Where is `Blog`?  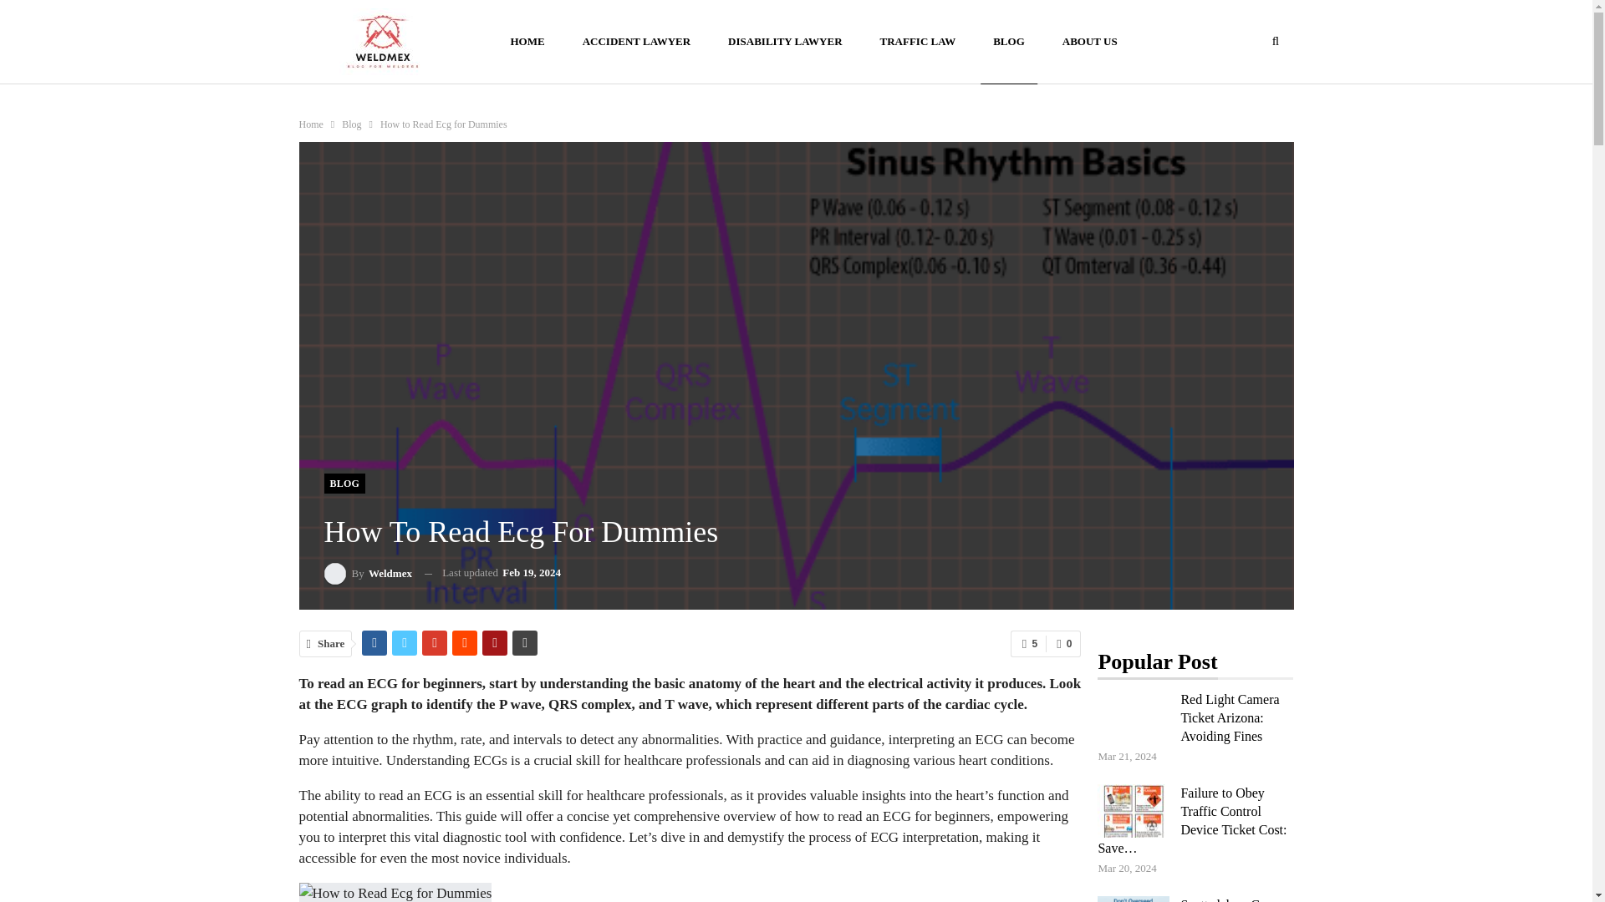
Blog is located at coordinates (351, 124).